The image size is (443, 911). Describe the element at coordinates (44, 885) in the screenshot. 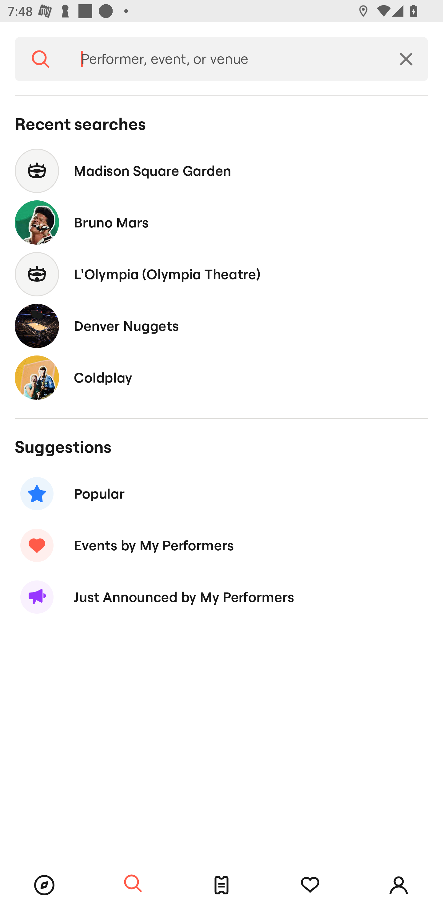

I see `Browse` at that location.